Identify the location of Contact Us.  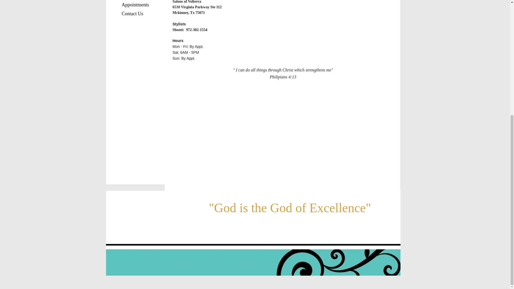
(132, 13).